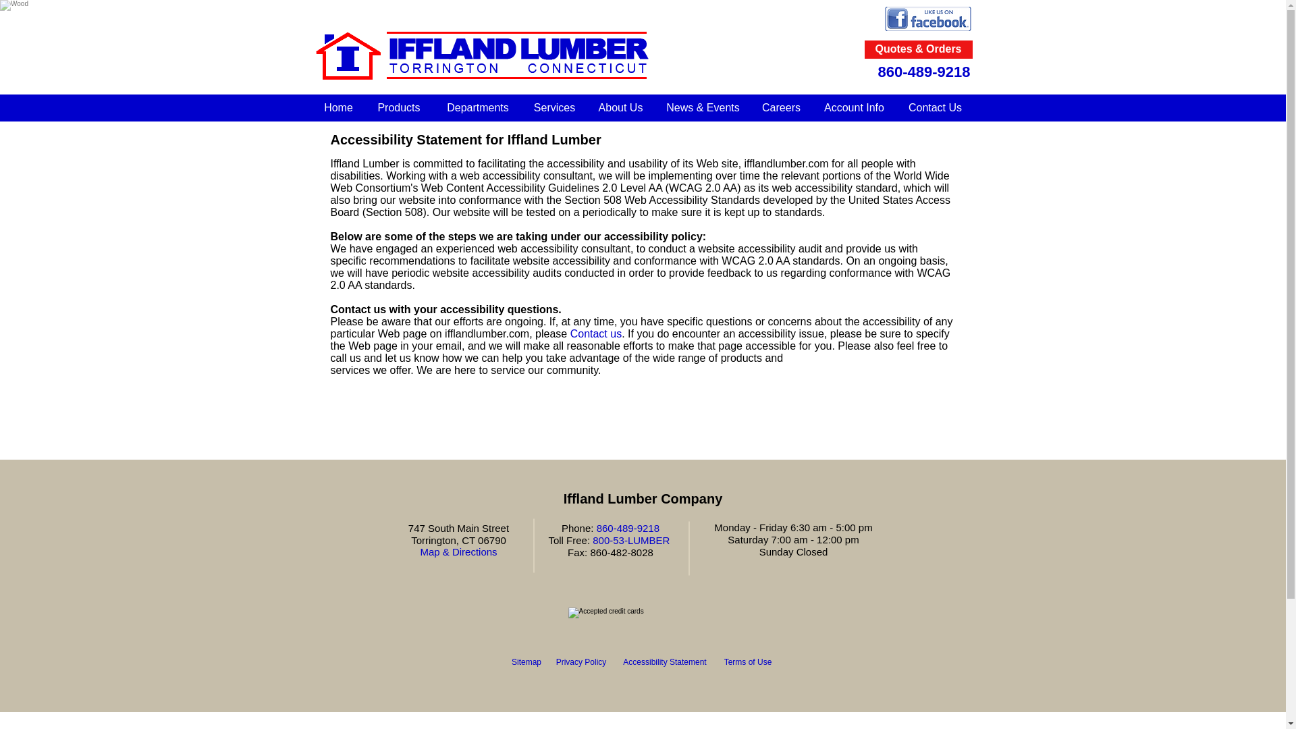  I want to click on 860-489-9218, so click(923, 72).